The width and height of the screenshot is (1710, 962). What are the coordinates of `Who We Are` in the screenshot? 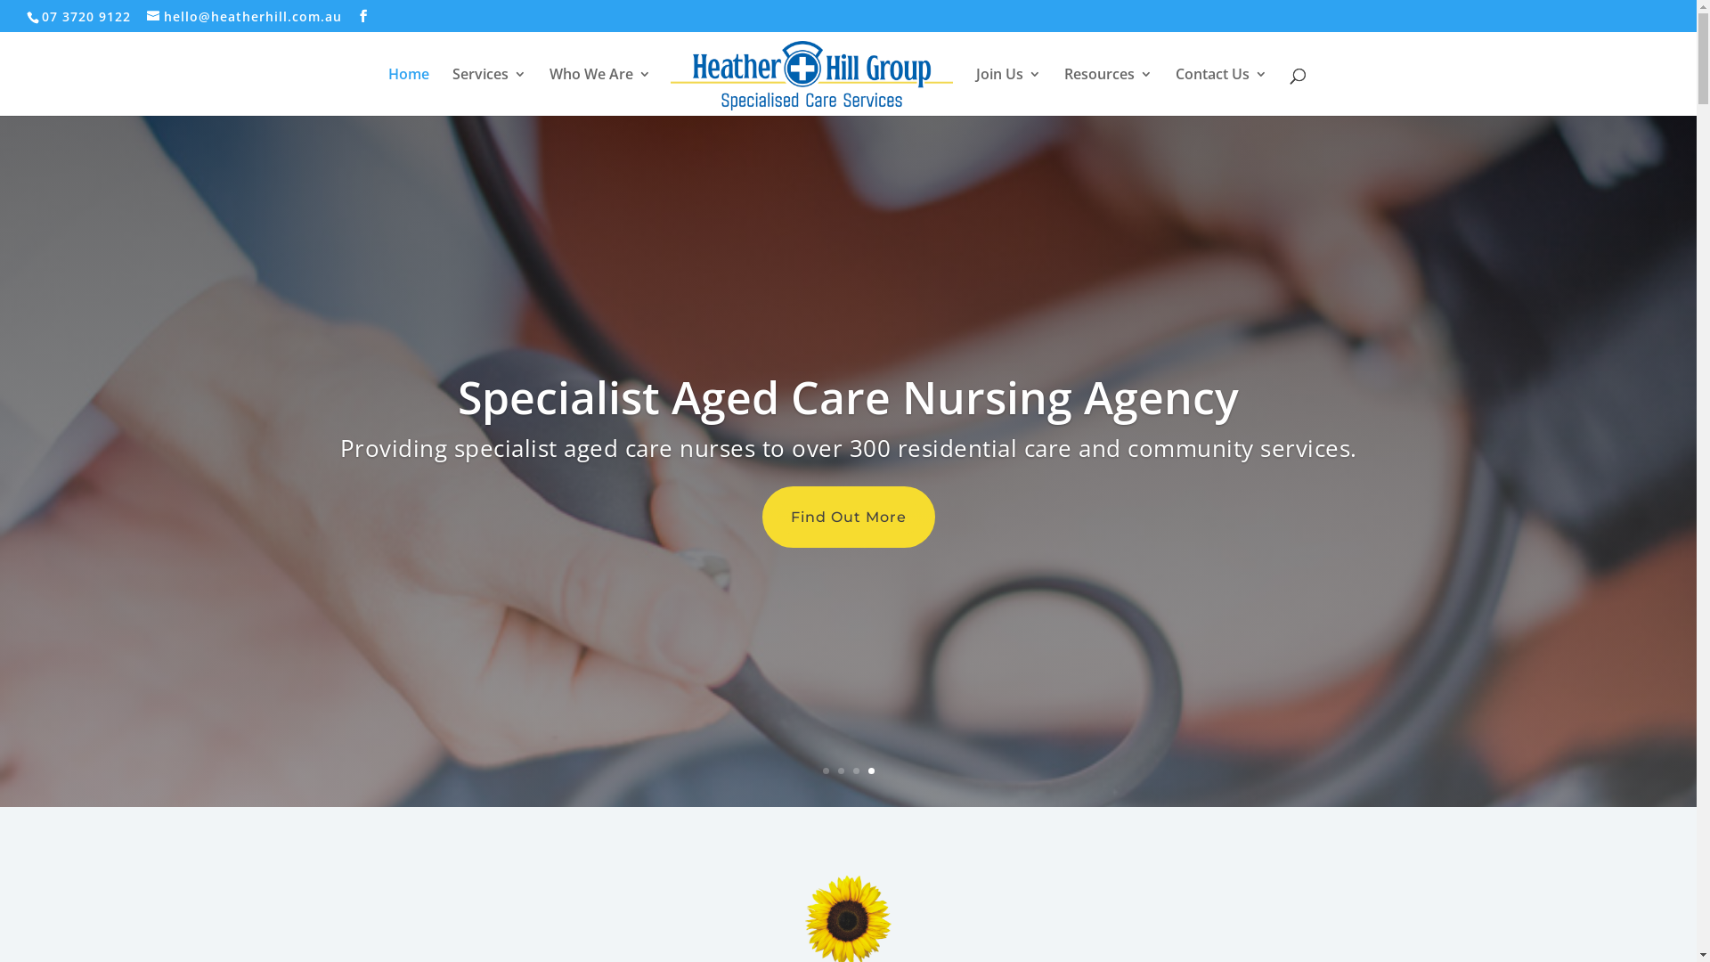 It's located at (600, 92).